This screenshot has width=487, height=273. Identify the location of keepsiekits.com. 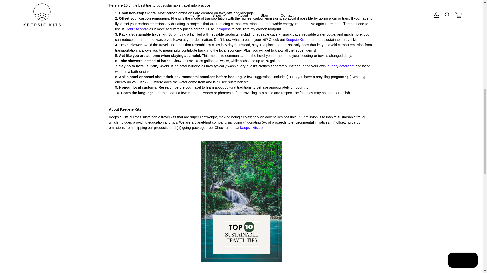
(253, 127).